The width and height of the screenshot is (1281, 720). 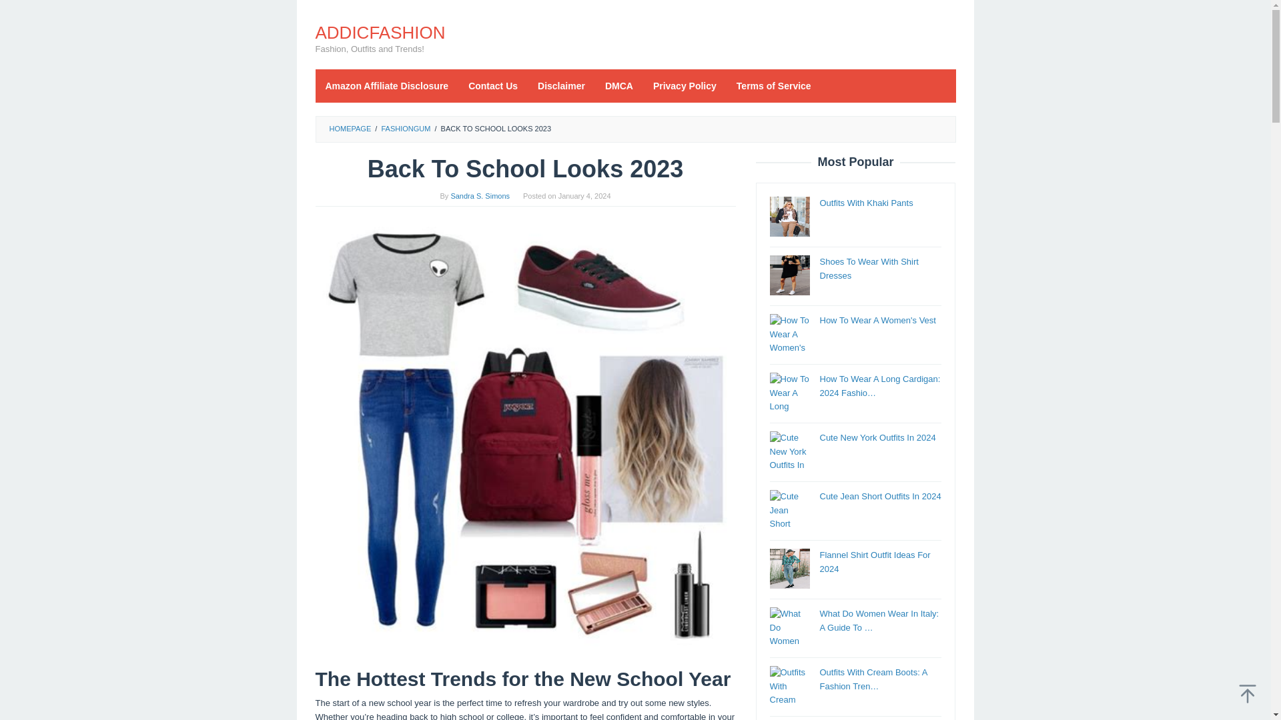 What do you see at coordinates (406, 128) in the screenshot?
I see `FASHIONGUM` at bounding box center [406, 128].